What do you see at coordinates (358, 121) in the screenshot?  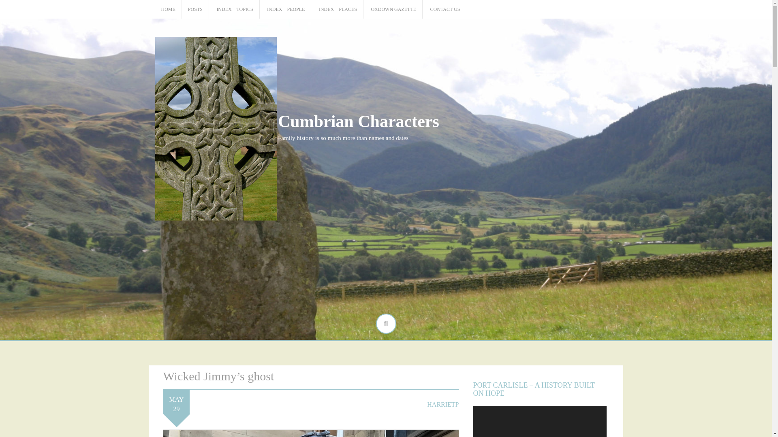 I see `Cumbrian Characters` at bounding box center [358, 121].